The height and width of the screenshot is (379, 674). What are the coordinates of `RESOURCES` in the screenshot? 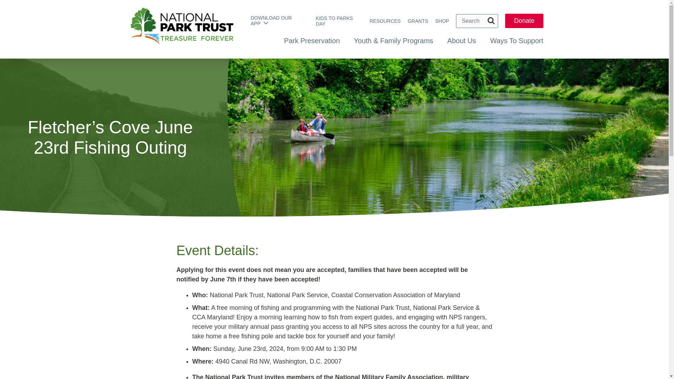 It's located at (385, 21).